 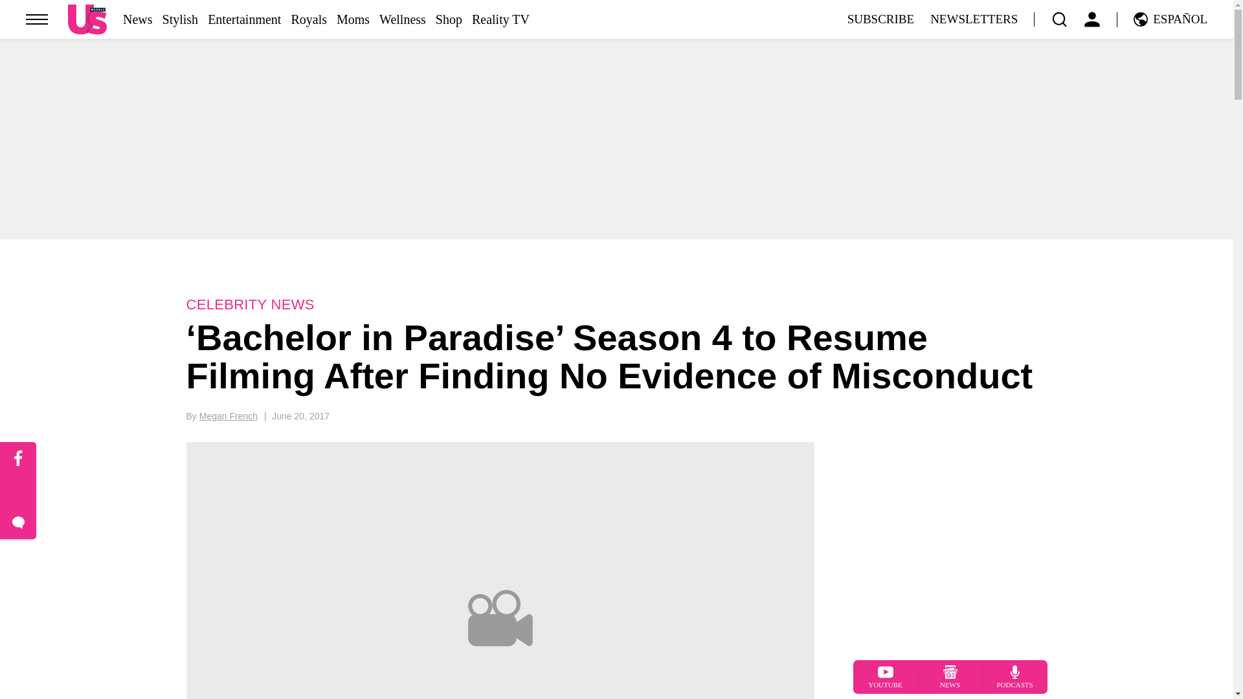 I want to click on Wellness, so click(x=403, y=19).